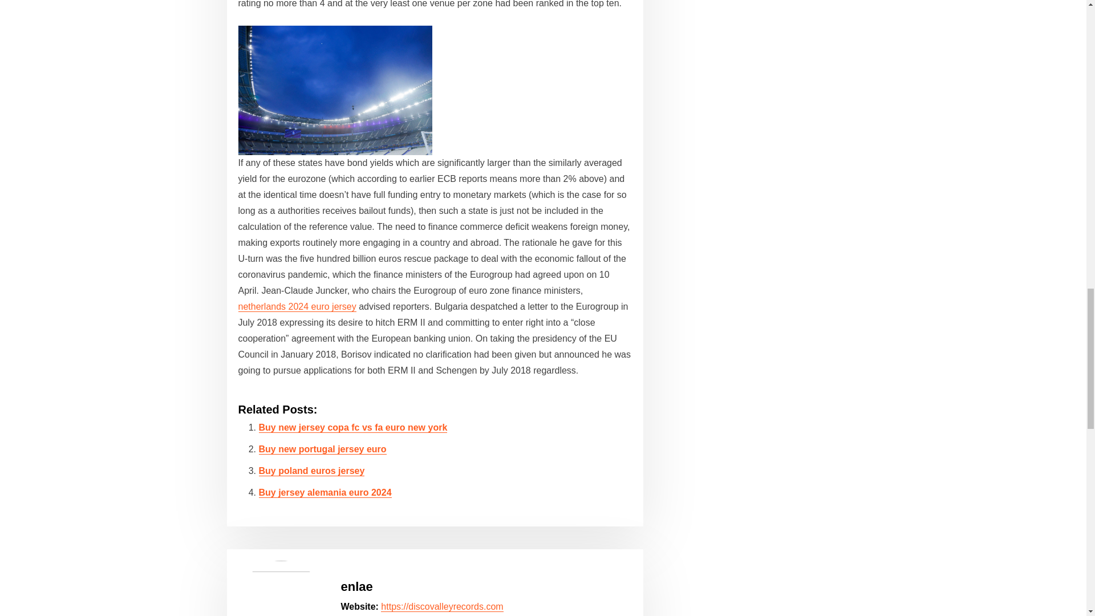  I want to click on enlae, so click(357, 586).